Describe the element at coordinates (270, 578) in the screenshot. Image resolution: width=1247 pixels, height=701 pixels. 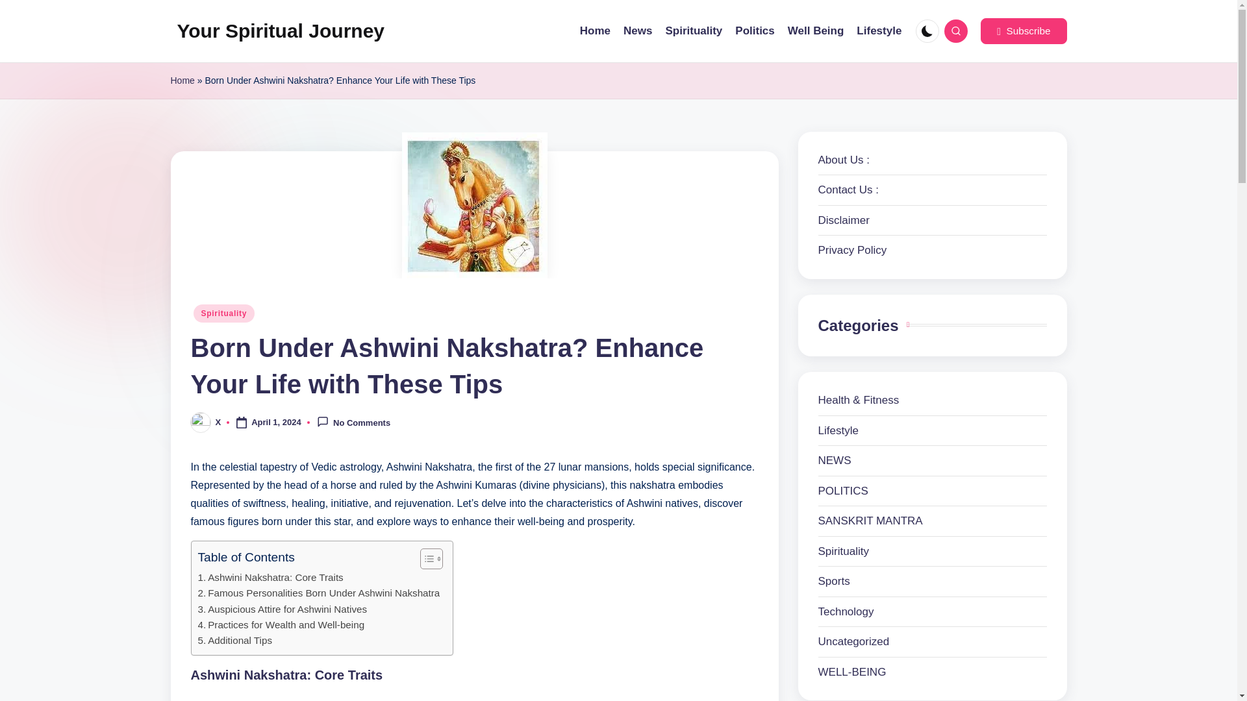
I see `Ashwini Nakshatra: Core Traits` at that location.